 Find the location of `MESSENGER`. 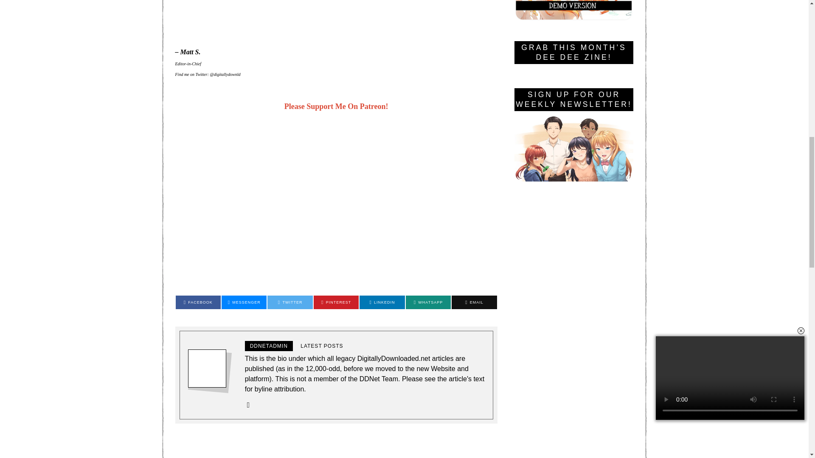

MESSENGER is located at coordinates (244, 302).